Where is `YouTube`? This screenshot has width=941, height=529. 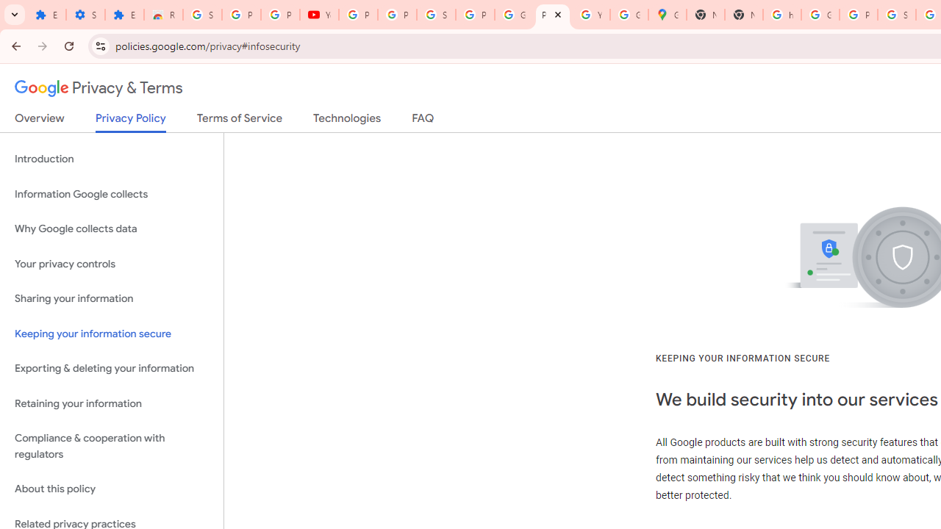
YouTube is located at coordinates (319, 15).